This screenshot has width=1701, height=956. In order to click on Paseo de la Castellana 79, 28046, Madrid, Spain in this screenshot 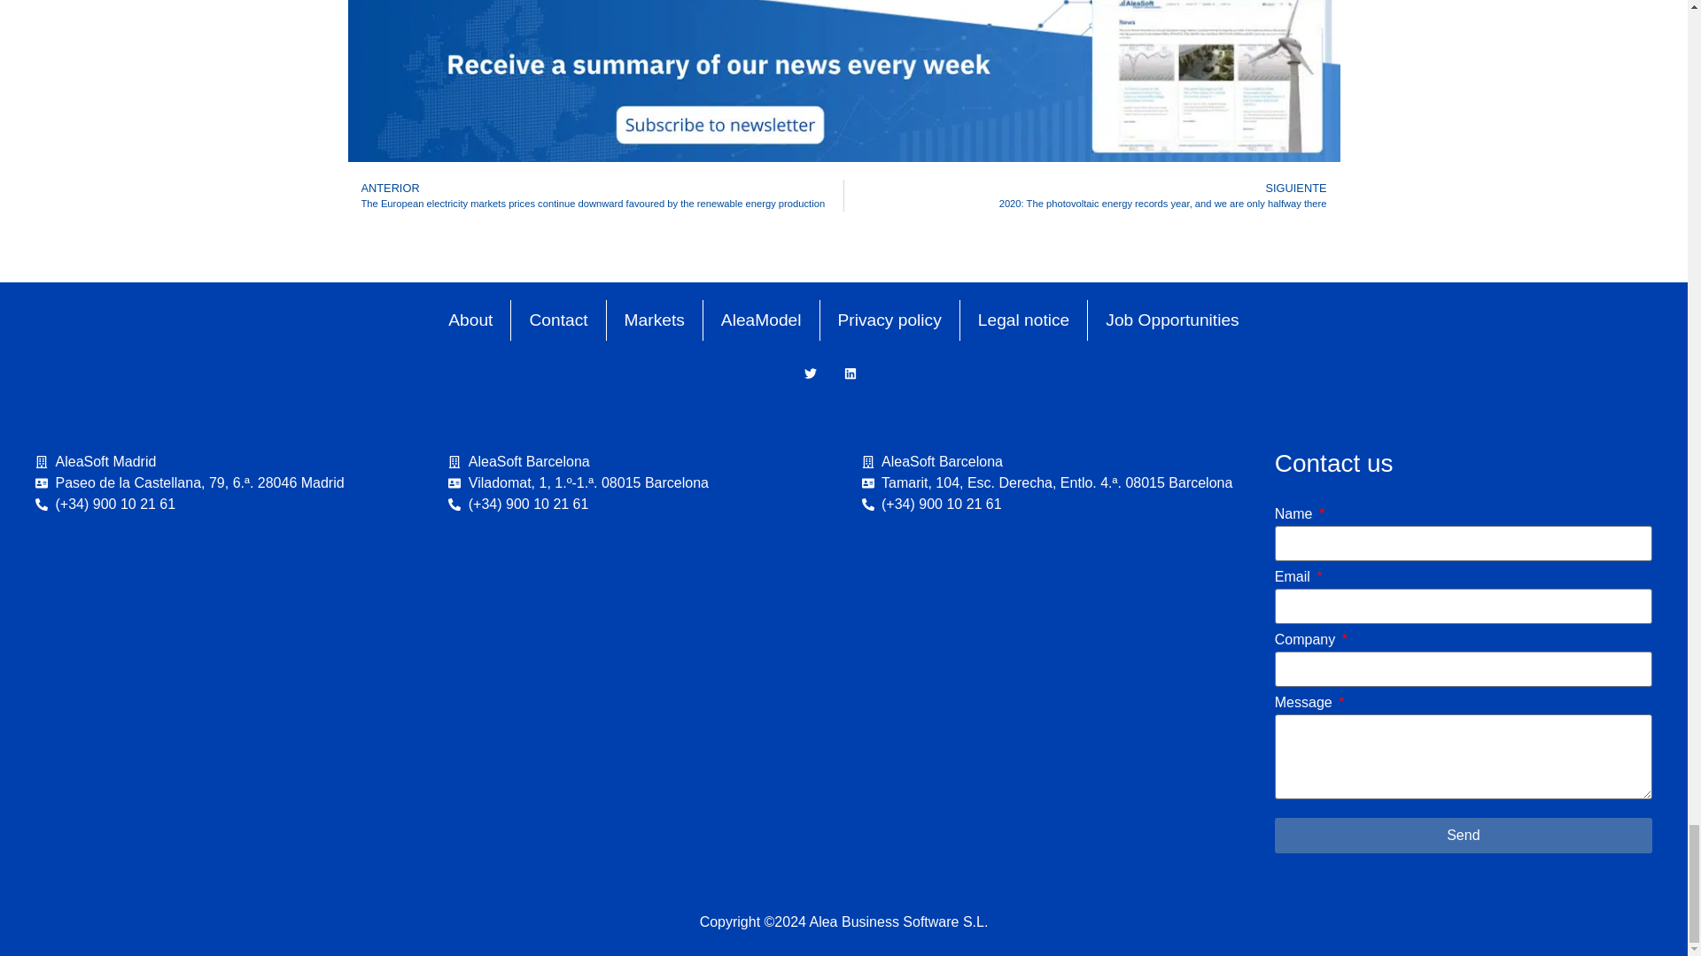, I will do `click(224, 665)`.